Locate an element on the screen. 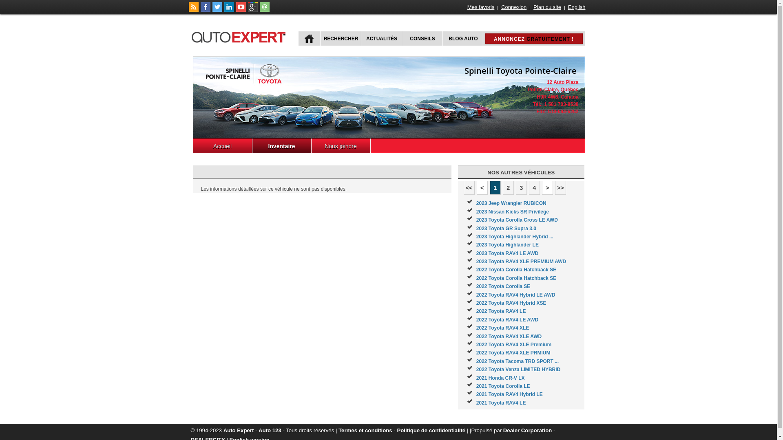 The height and width of the screenshot is (440, 783). 2022 Toyota RAV4 XLE Premium is located at coordinates (514, 345).